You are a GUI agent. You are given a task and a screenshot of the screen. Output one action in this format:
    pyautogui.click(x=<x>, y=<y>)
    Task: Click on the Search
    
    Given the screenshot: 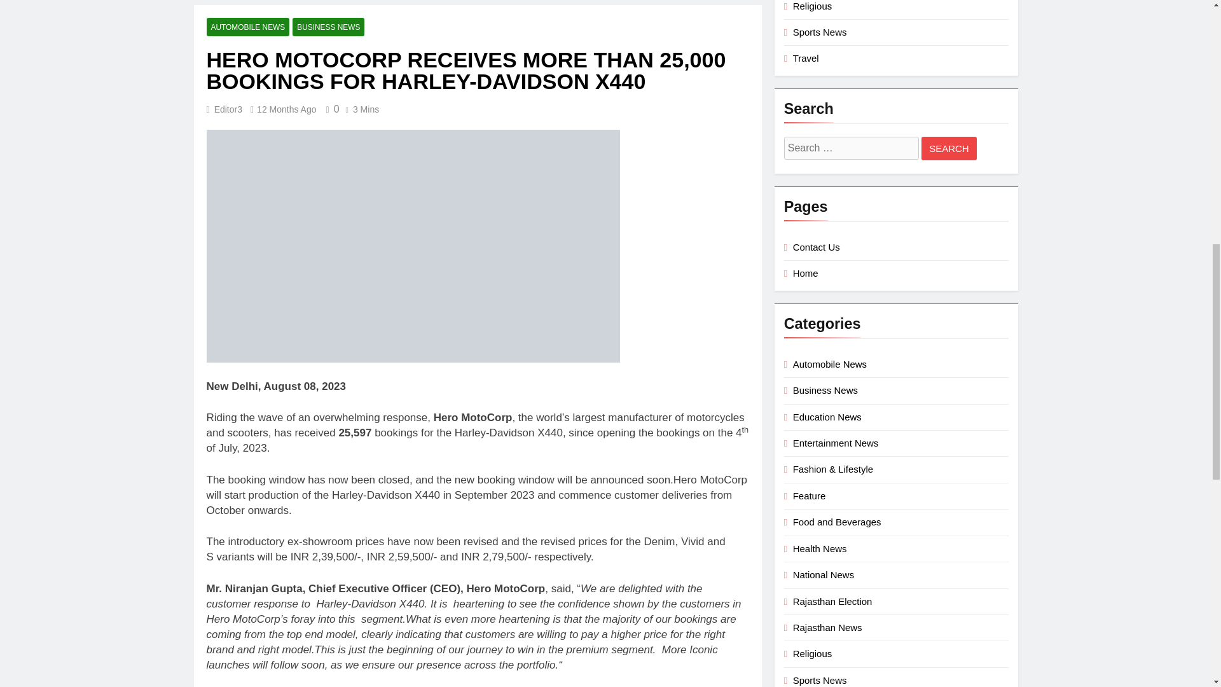 What is the action you would take?
    pyautogui.click(x=949, y=148)
    